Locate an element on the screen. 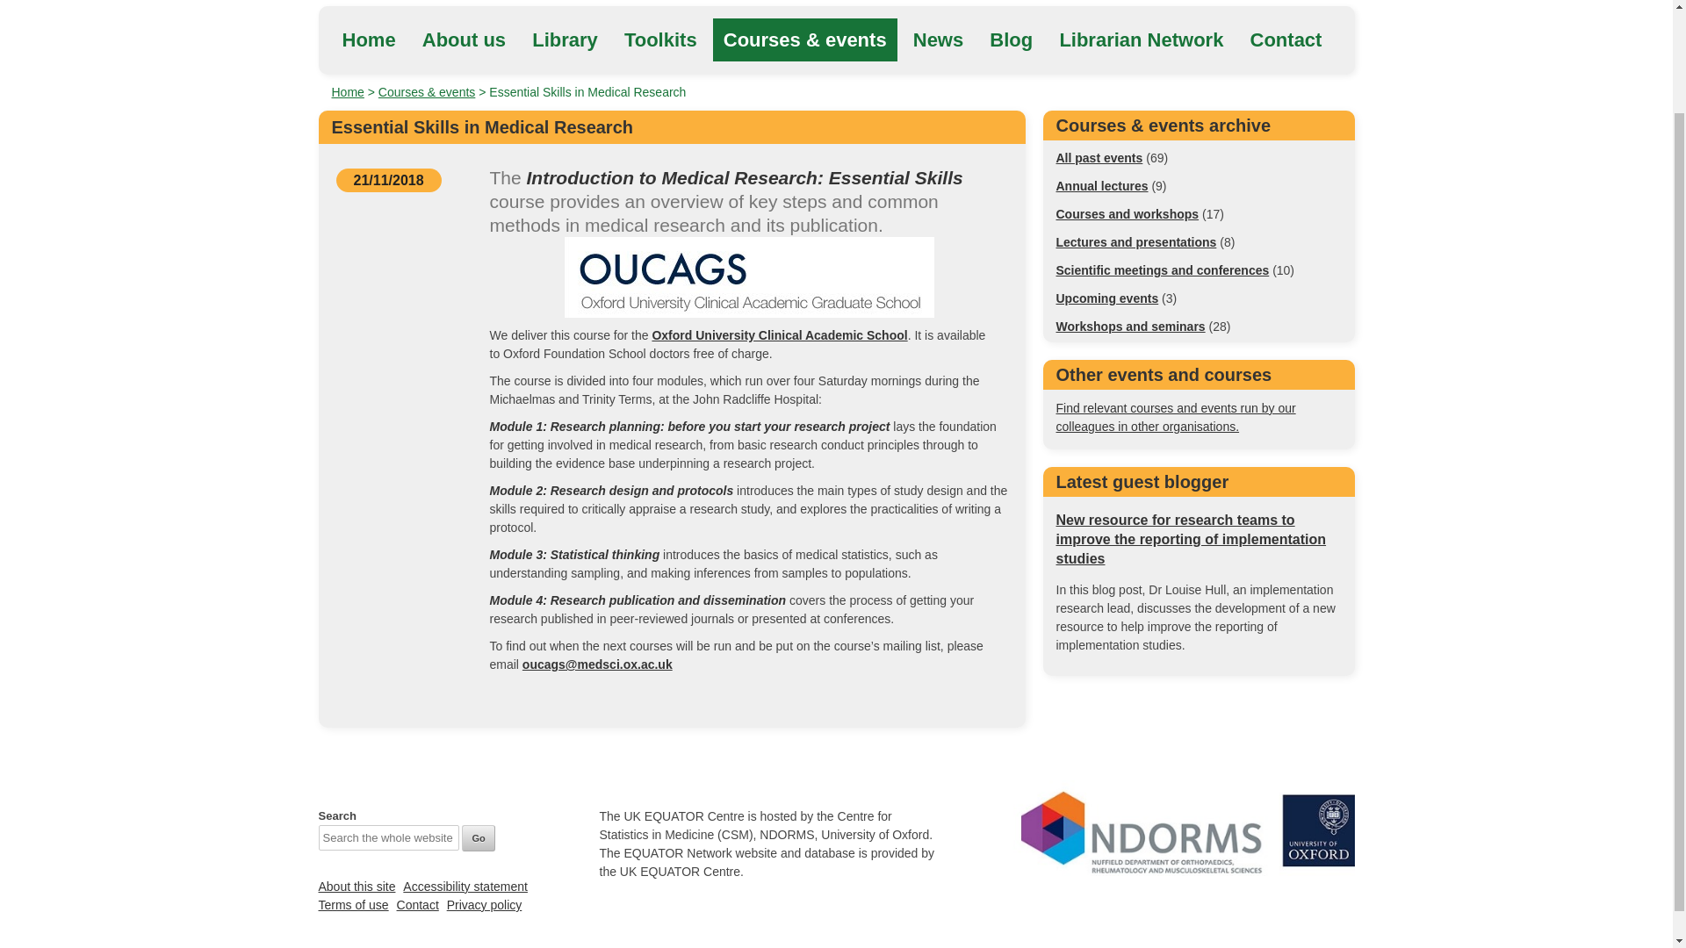  About this site is located at coordinates (357, 887).